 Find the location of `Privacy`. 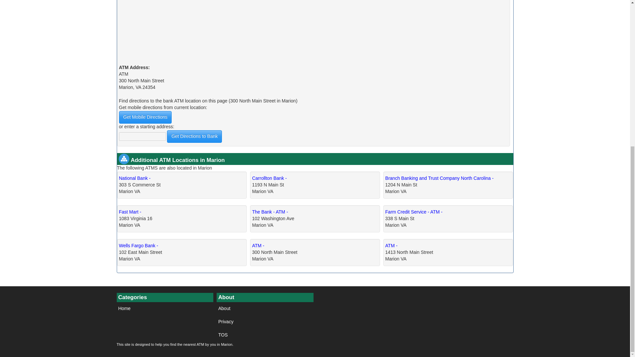

Privacy is located at coordinates (265, 322).